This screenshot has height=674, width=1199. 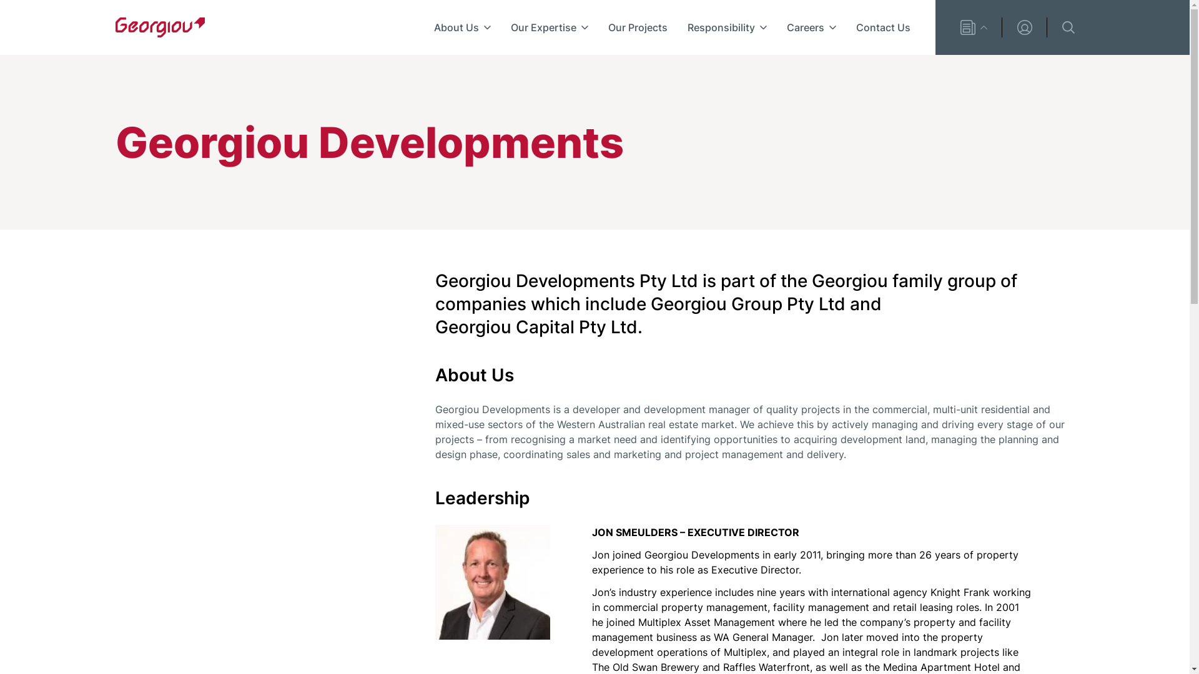 What do you see at coordinates (812, 27) in the screenshot?
I see `Careers` at bounding box center [812, 27].